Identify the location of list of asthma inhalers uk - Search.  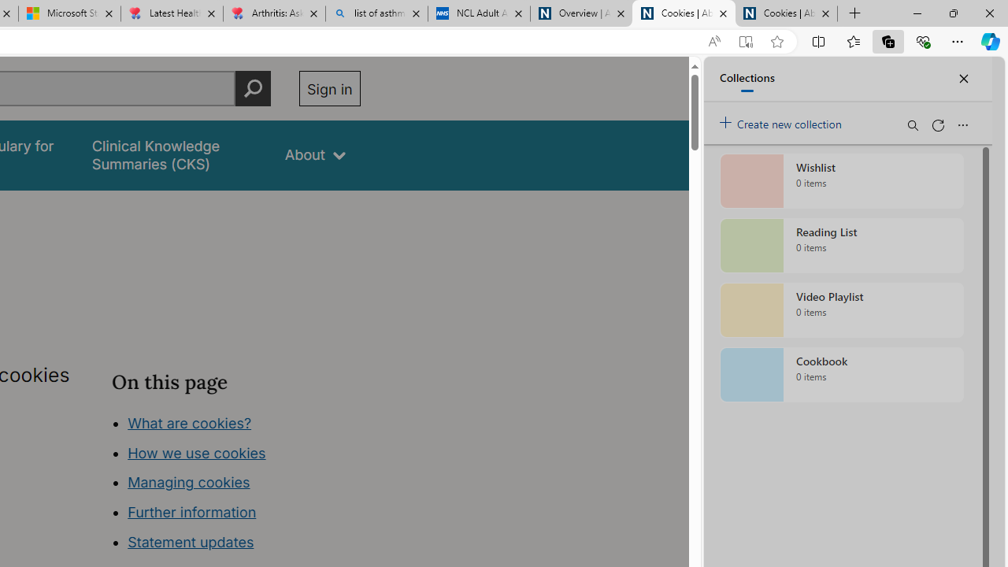
(376, 14).